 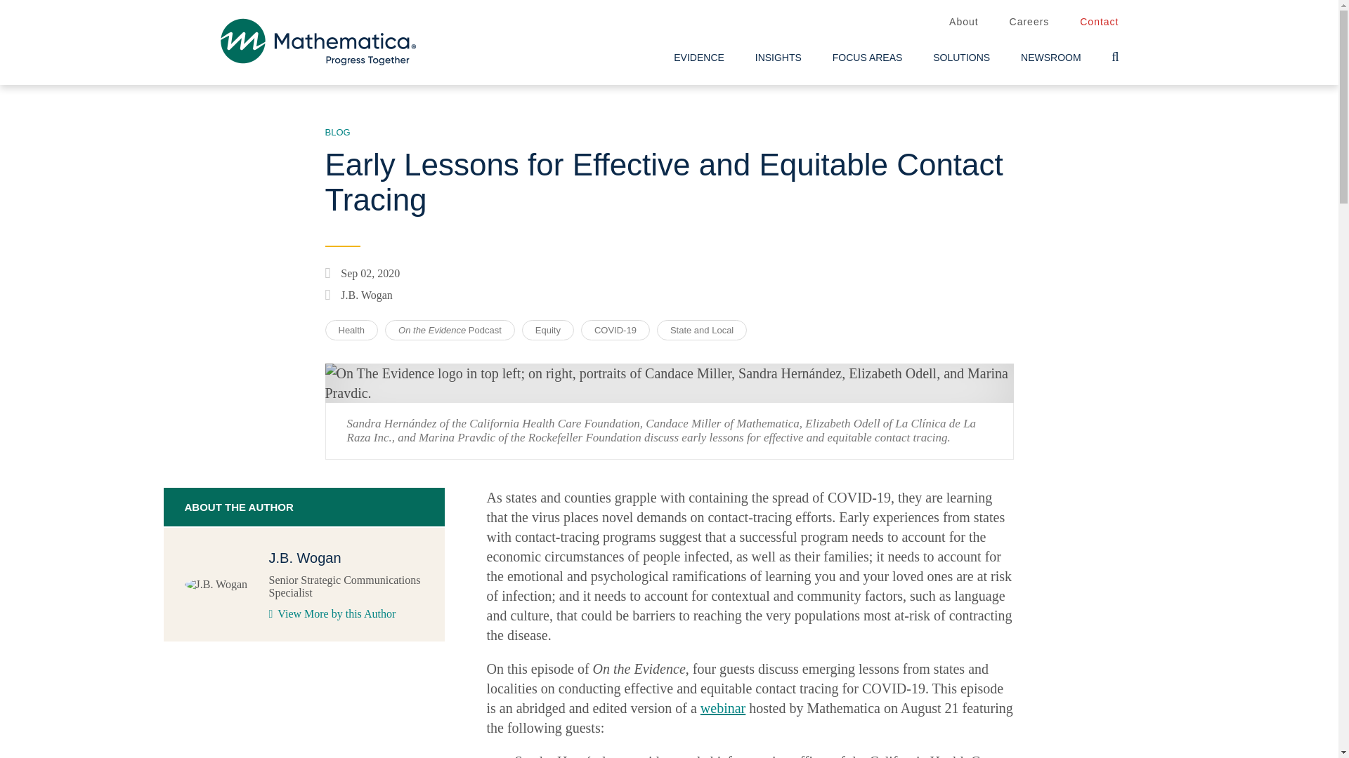 I want to click on Contact, so click(x=1099, y=22).